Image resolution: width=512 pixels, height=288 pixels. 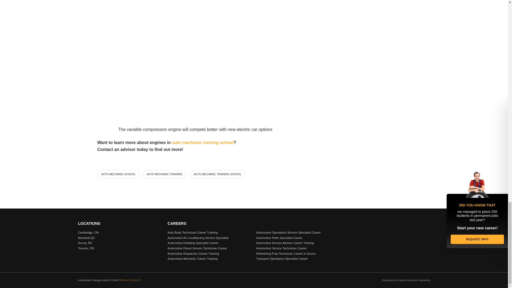 I want to click on AUTO MECHANIC SCHOOL, so click(x=118, y=174).